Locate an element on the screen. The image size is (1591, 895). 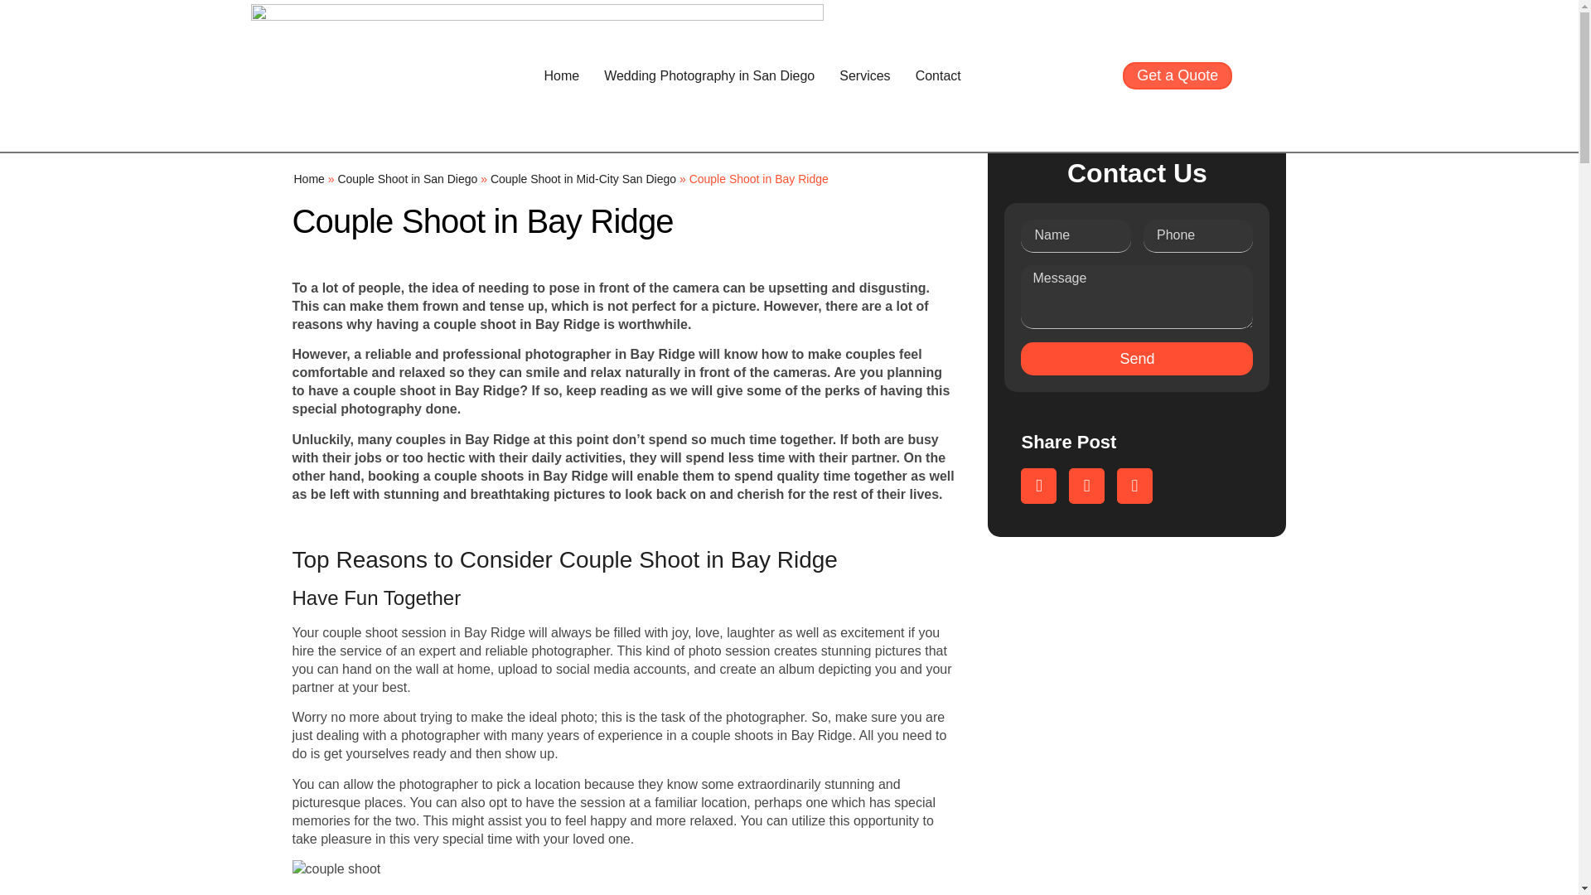
Services is located at coordinates (864, 76).